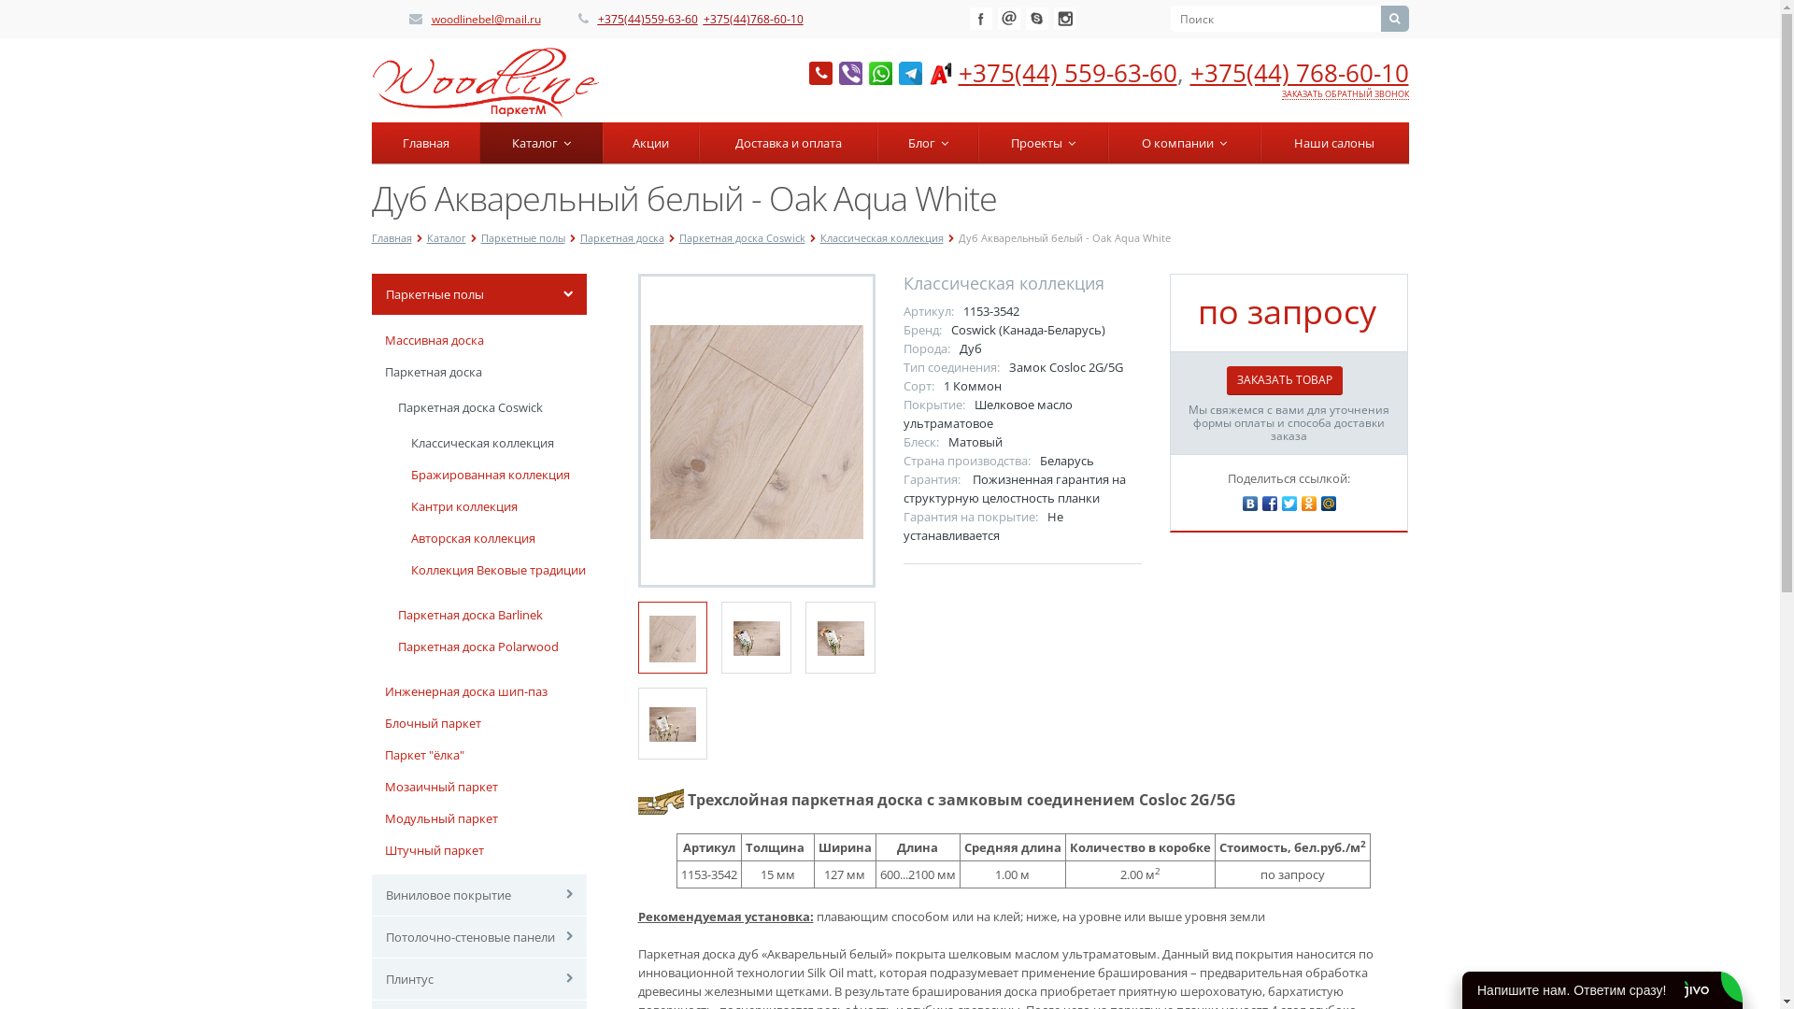 The image size is (1794, 1009). What do you see at coordinates (981, 19) in the screenshot?
I see `Facebook` at bounding box center [981, 19].